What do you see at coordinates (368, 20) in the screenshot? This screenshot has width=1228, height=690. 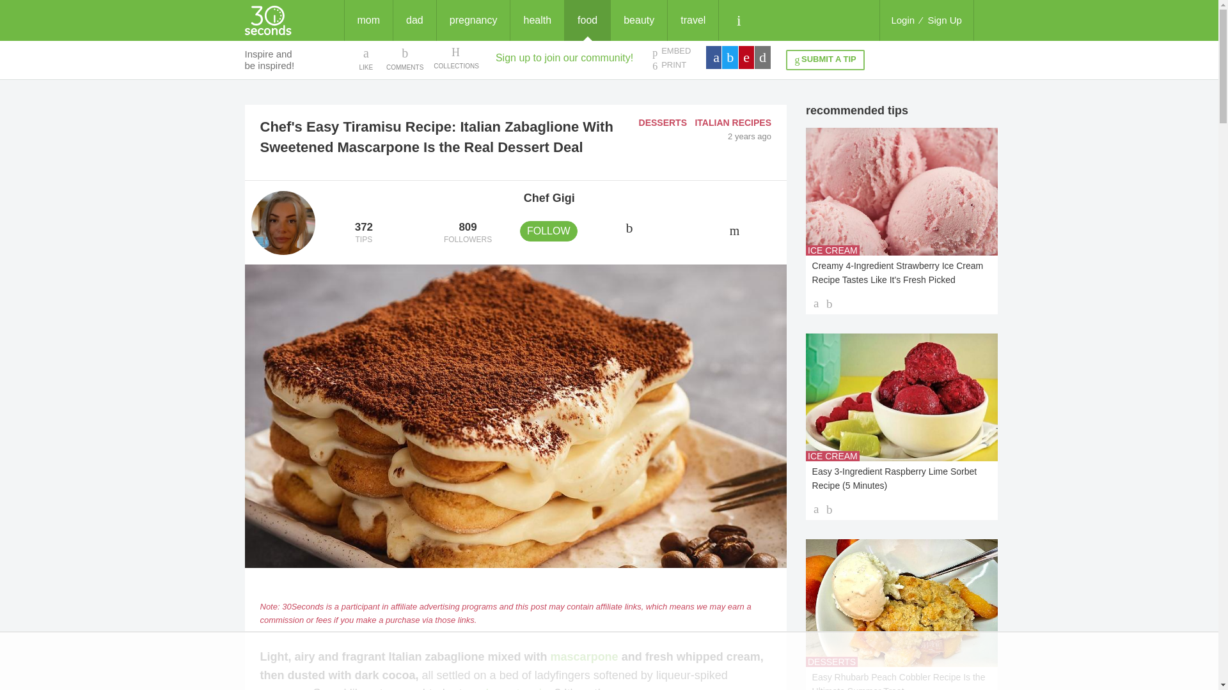 I see `mom` at bounding box center [368, 20].